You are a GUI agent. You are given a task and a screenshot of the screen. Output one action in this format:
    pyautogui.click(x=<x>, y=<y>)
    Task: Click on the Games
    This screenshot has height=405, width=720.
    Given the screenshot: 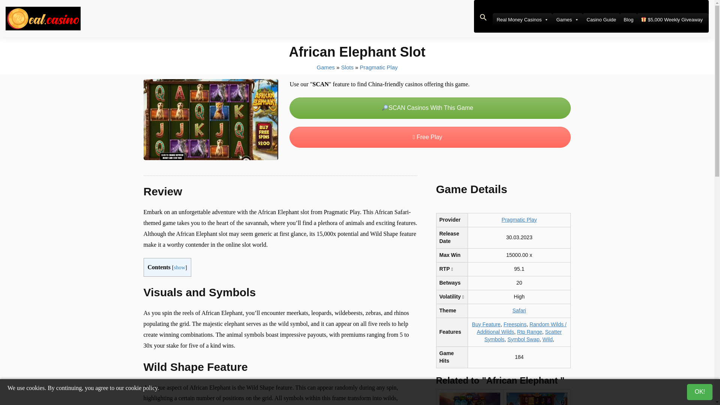 What is the action you would take?
    pyautogui.click(x=567, y=19)
    